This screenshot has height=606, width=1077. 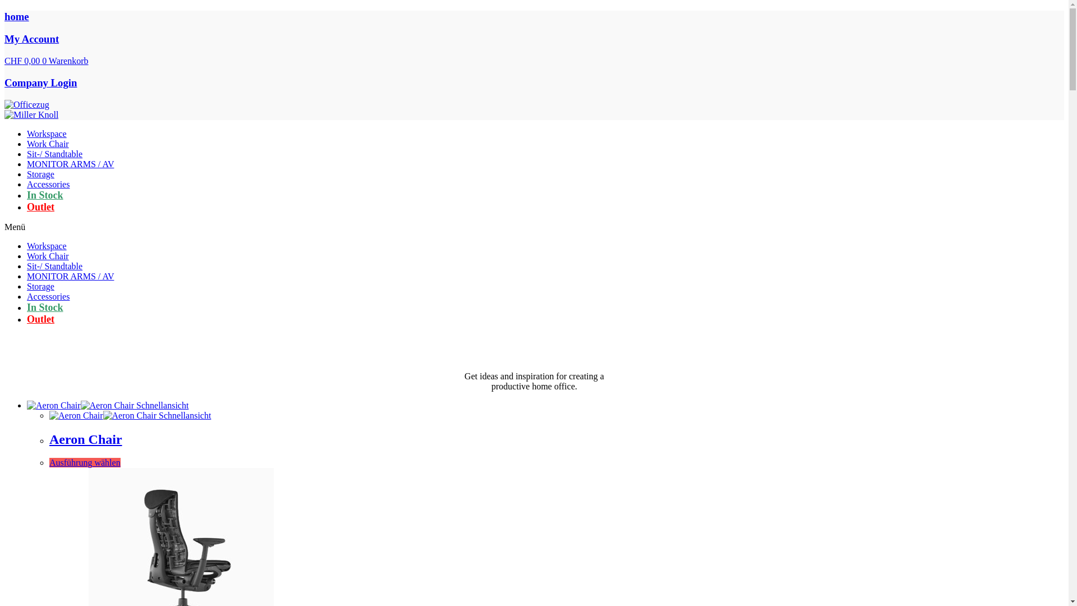 I want to click on In Stock, so click(x=45, y=195).